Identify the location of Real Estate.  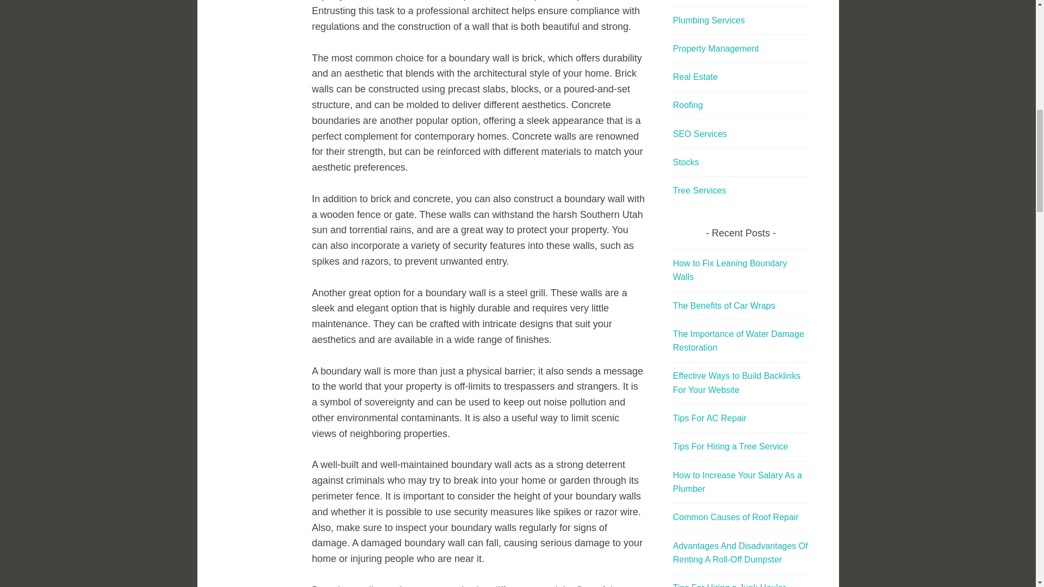
(695, 77).